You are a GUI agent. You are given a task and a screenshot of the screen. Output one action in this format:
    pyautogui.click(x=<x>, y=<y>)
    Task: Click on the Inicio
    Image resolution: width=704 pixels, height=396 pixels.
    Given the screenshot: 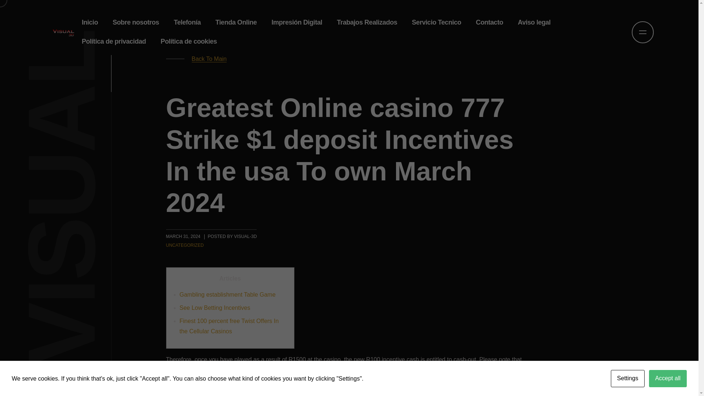 What is the action you would take?
    pyautogui.click(x=89, y=22)
    